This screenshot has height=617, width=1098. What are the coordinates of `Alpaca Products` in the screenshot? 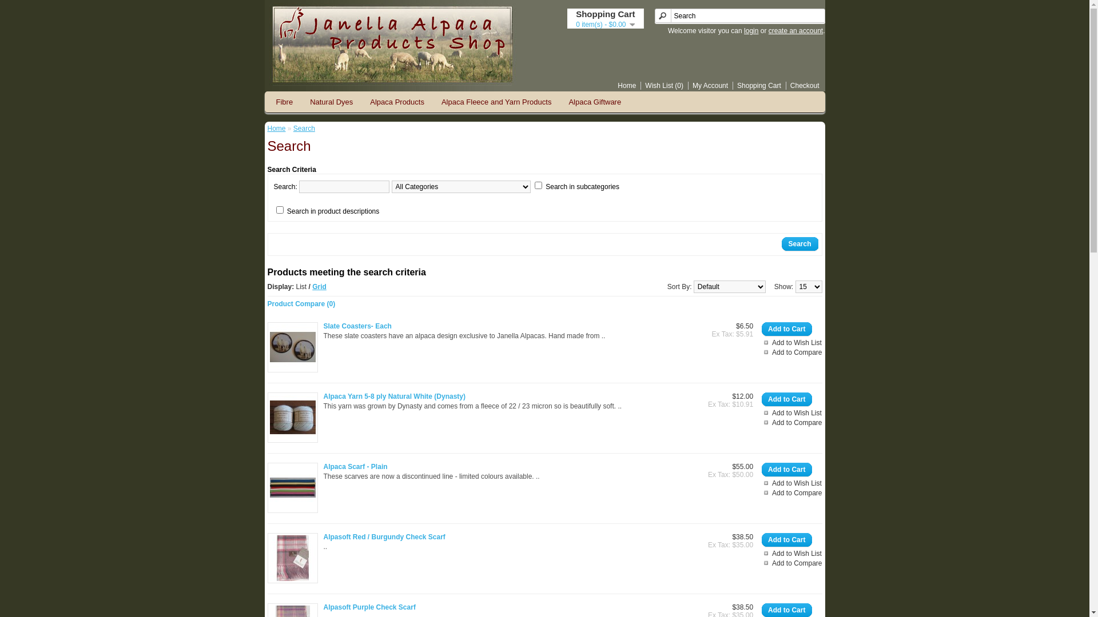 It's located at (397, 102).